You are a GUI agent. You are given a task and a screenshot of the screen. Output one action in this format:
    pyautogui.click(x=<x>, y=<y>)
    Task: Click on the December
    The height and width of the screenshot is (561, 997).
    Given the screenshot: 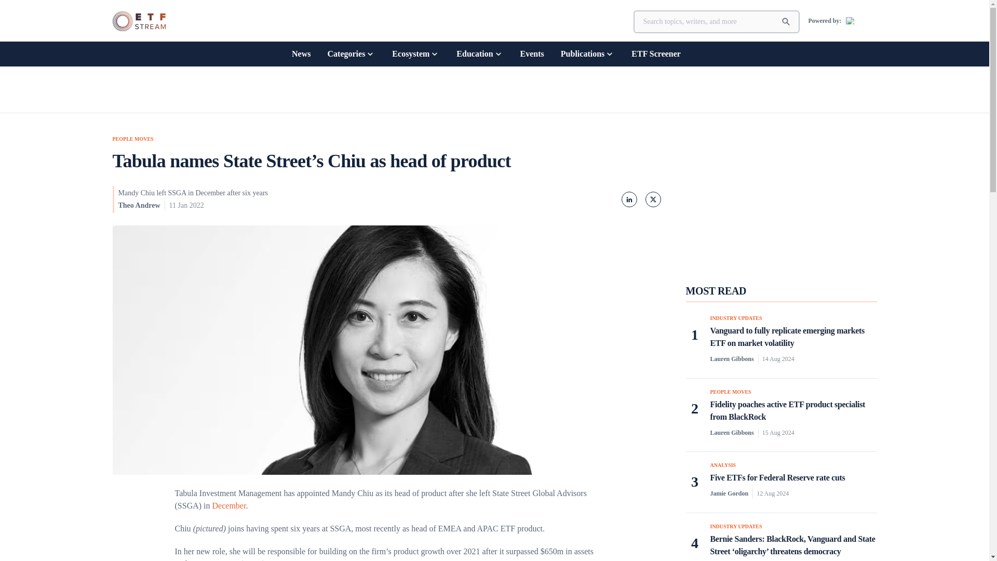 What is the action you would take?
    pyautogui.click(x=229, y=505)
    